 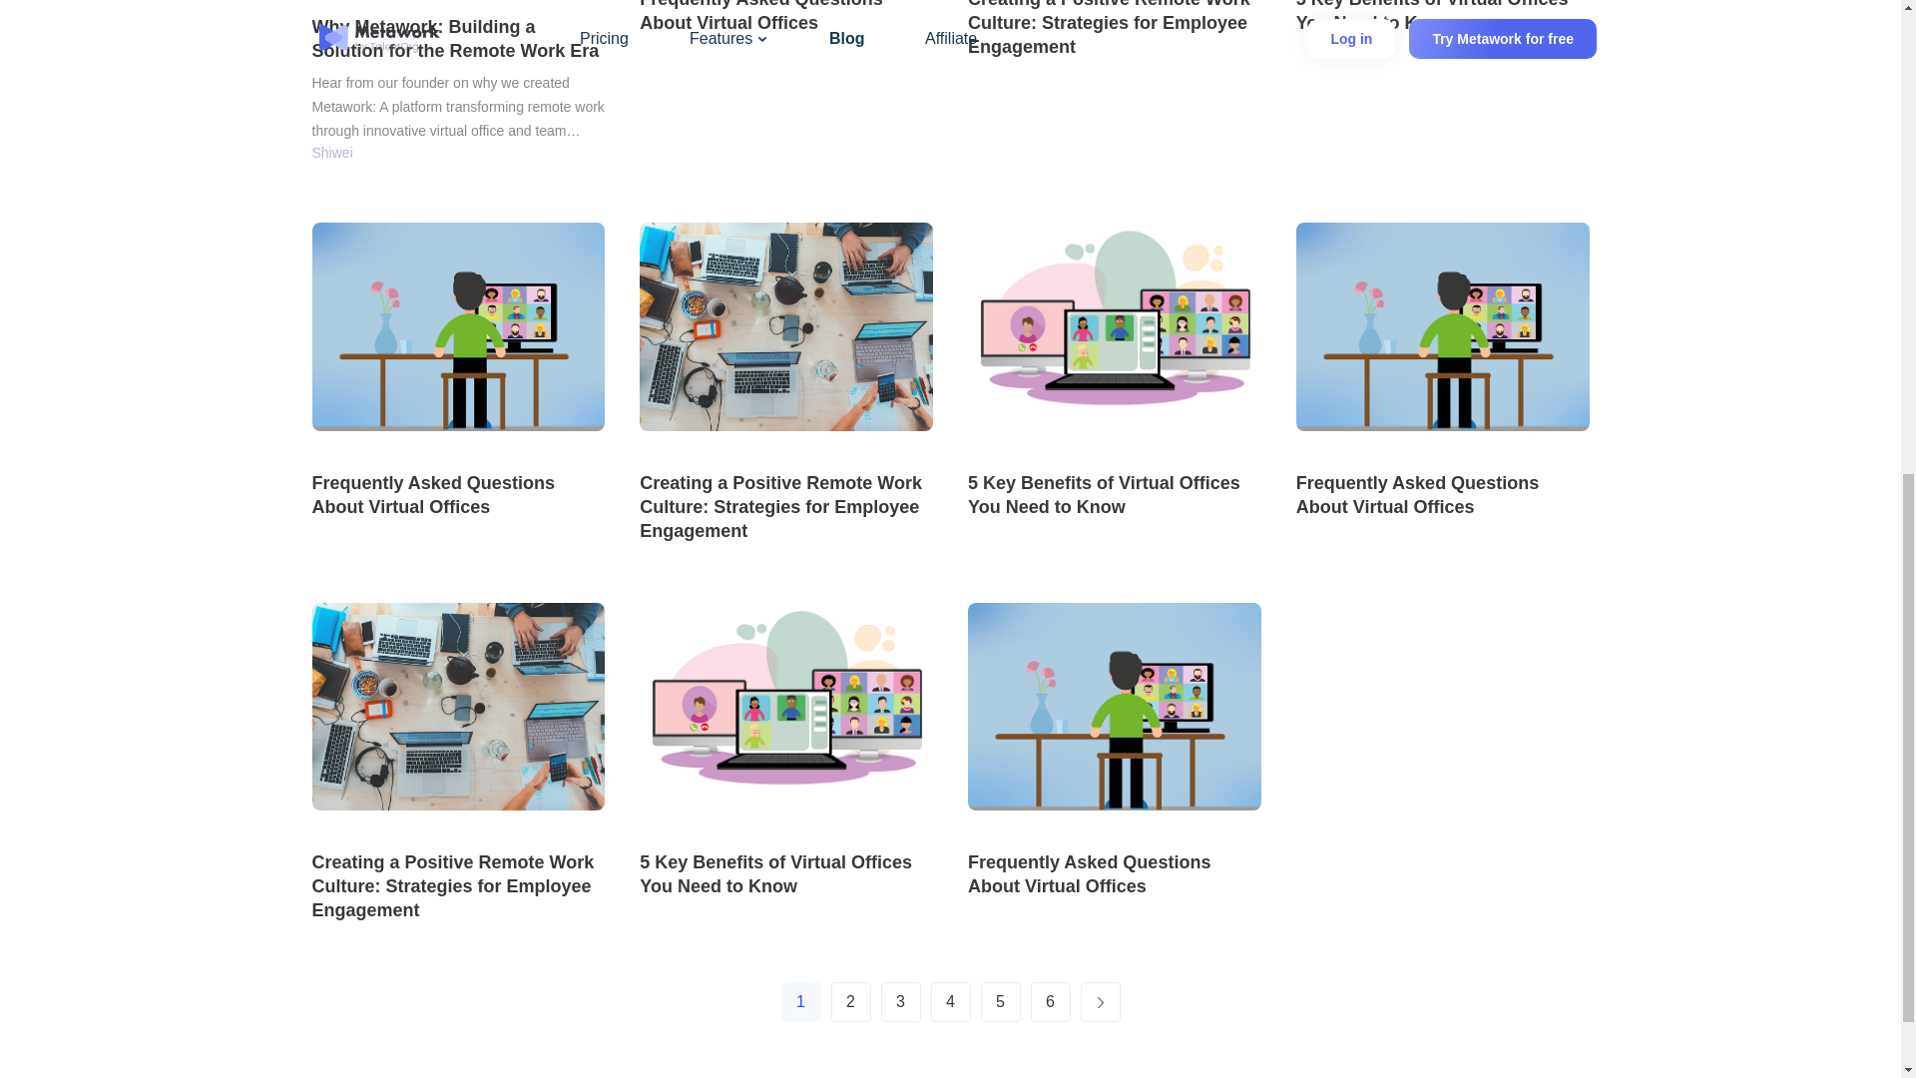 I want to click on Frequently Asked Questions About Virtual Offices, so click(x=1114, y=874).